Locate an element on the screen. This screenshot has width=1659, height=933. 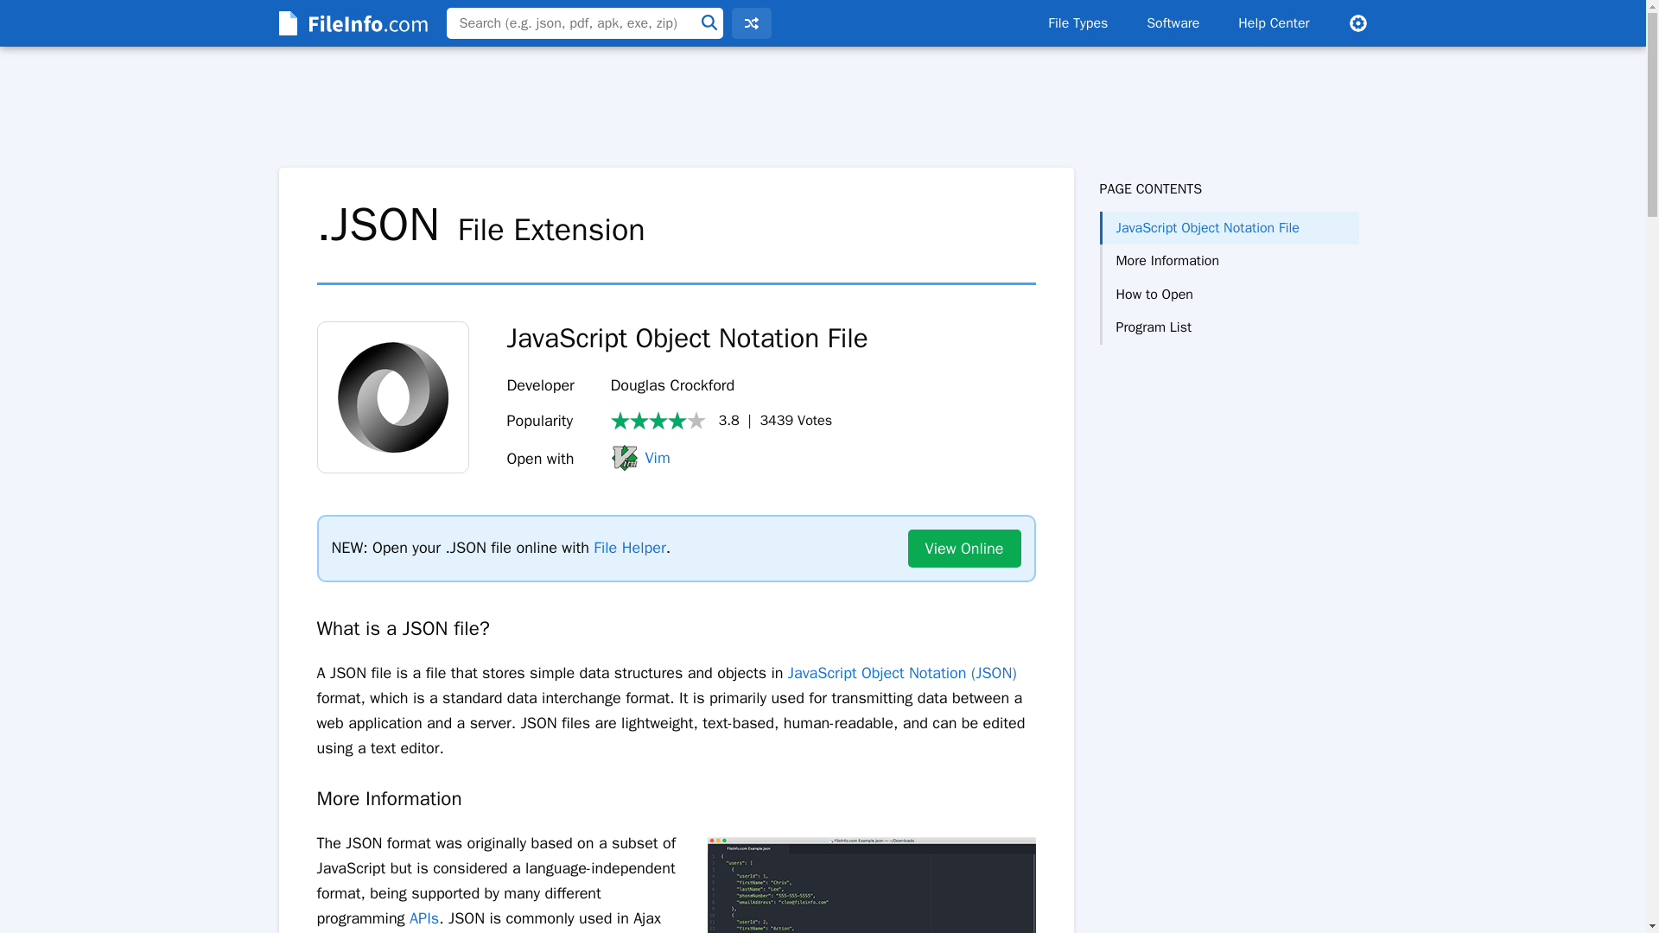
JSON File Screenshot is located at coordinates (871, 885).